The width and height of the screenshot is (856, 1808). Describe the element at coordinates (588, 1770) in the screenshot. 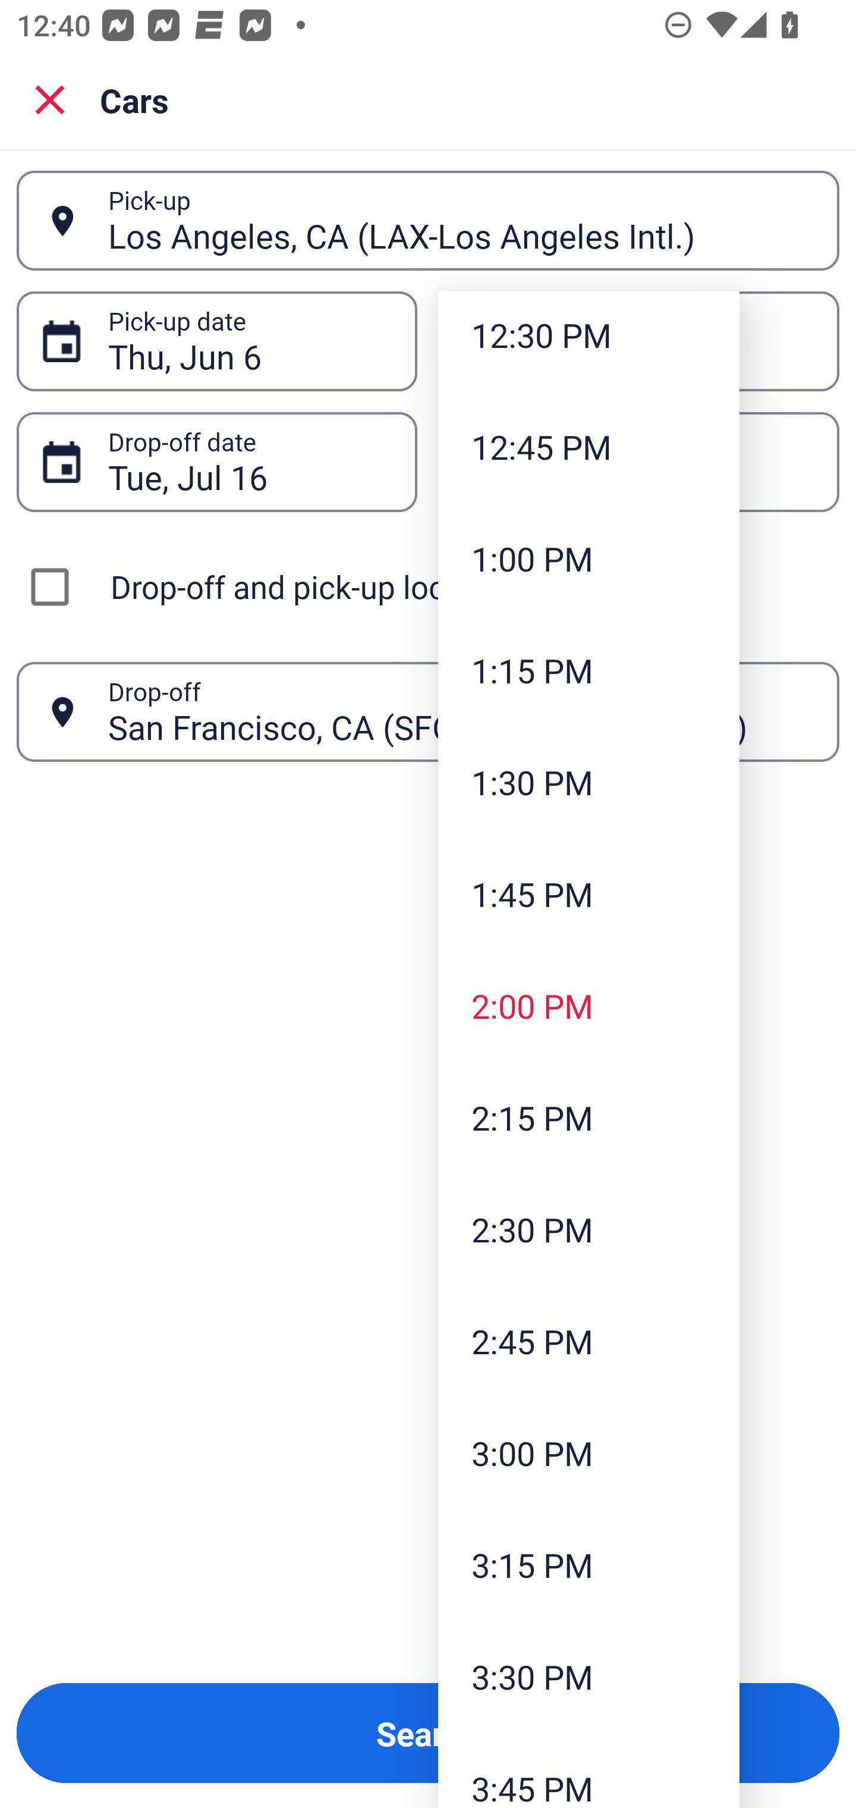

I see `3:45 PM` at that location.